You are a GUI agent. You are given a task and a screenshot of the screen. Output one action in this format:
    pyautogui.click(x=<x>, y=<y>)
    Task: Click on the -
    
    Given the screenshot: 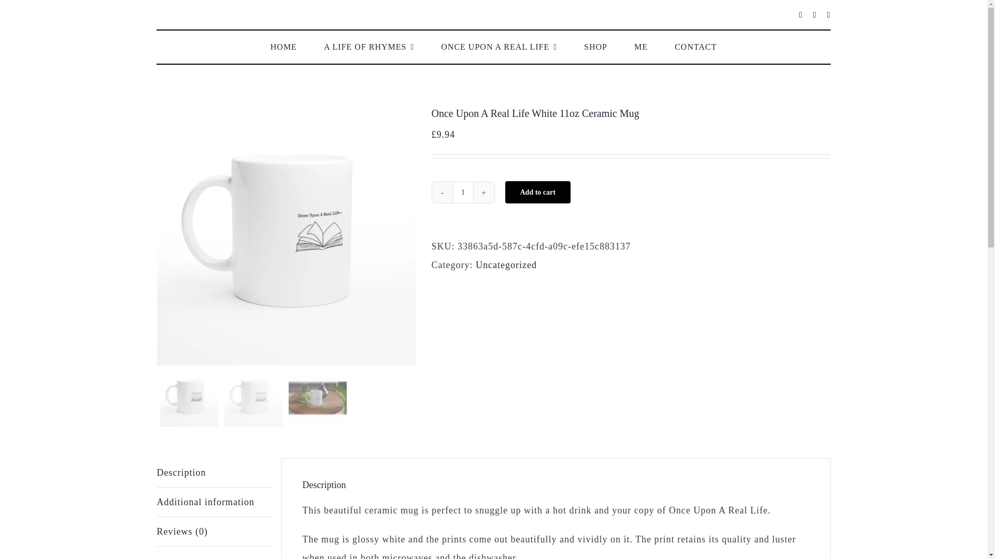 What is the action you would take?
    pyautogui.click(x=442, y=193)
    